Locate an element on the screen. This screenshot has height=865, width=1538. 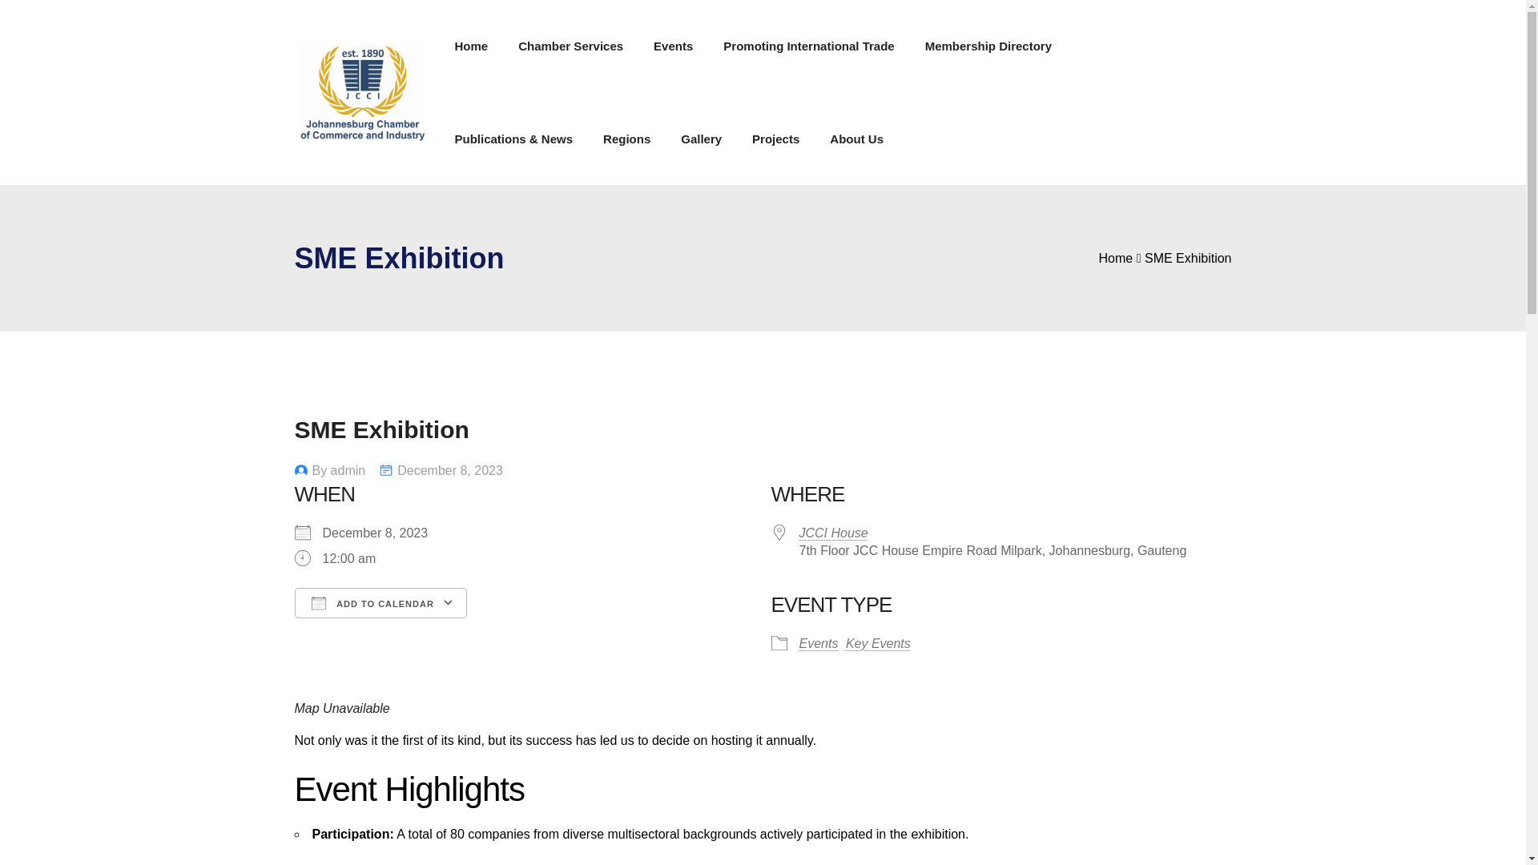
Membership Directory is located at coordinates (988, 45).